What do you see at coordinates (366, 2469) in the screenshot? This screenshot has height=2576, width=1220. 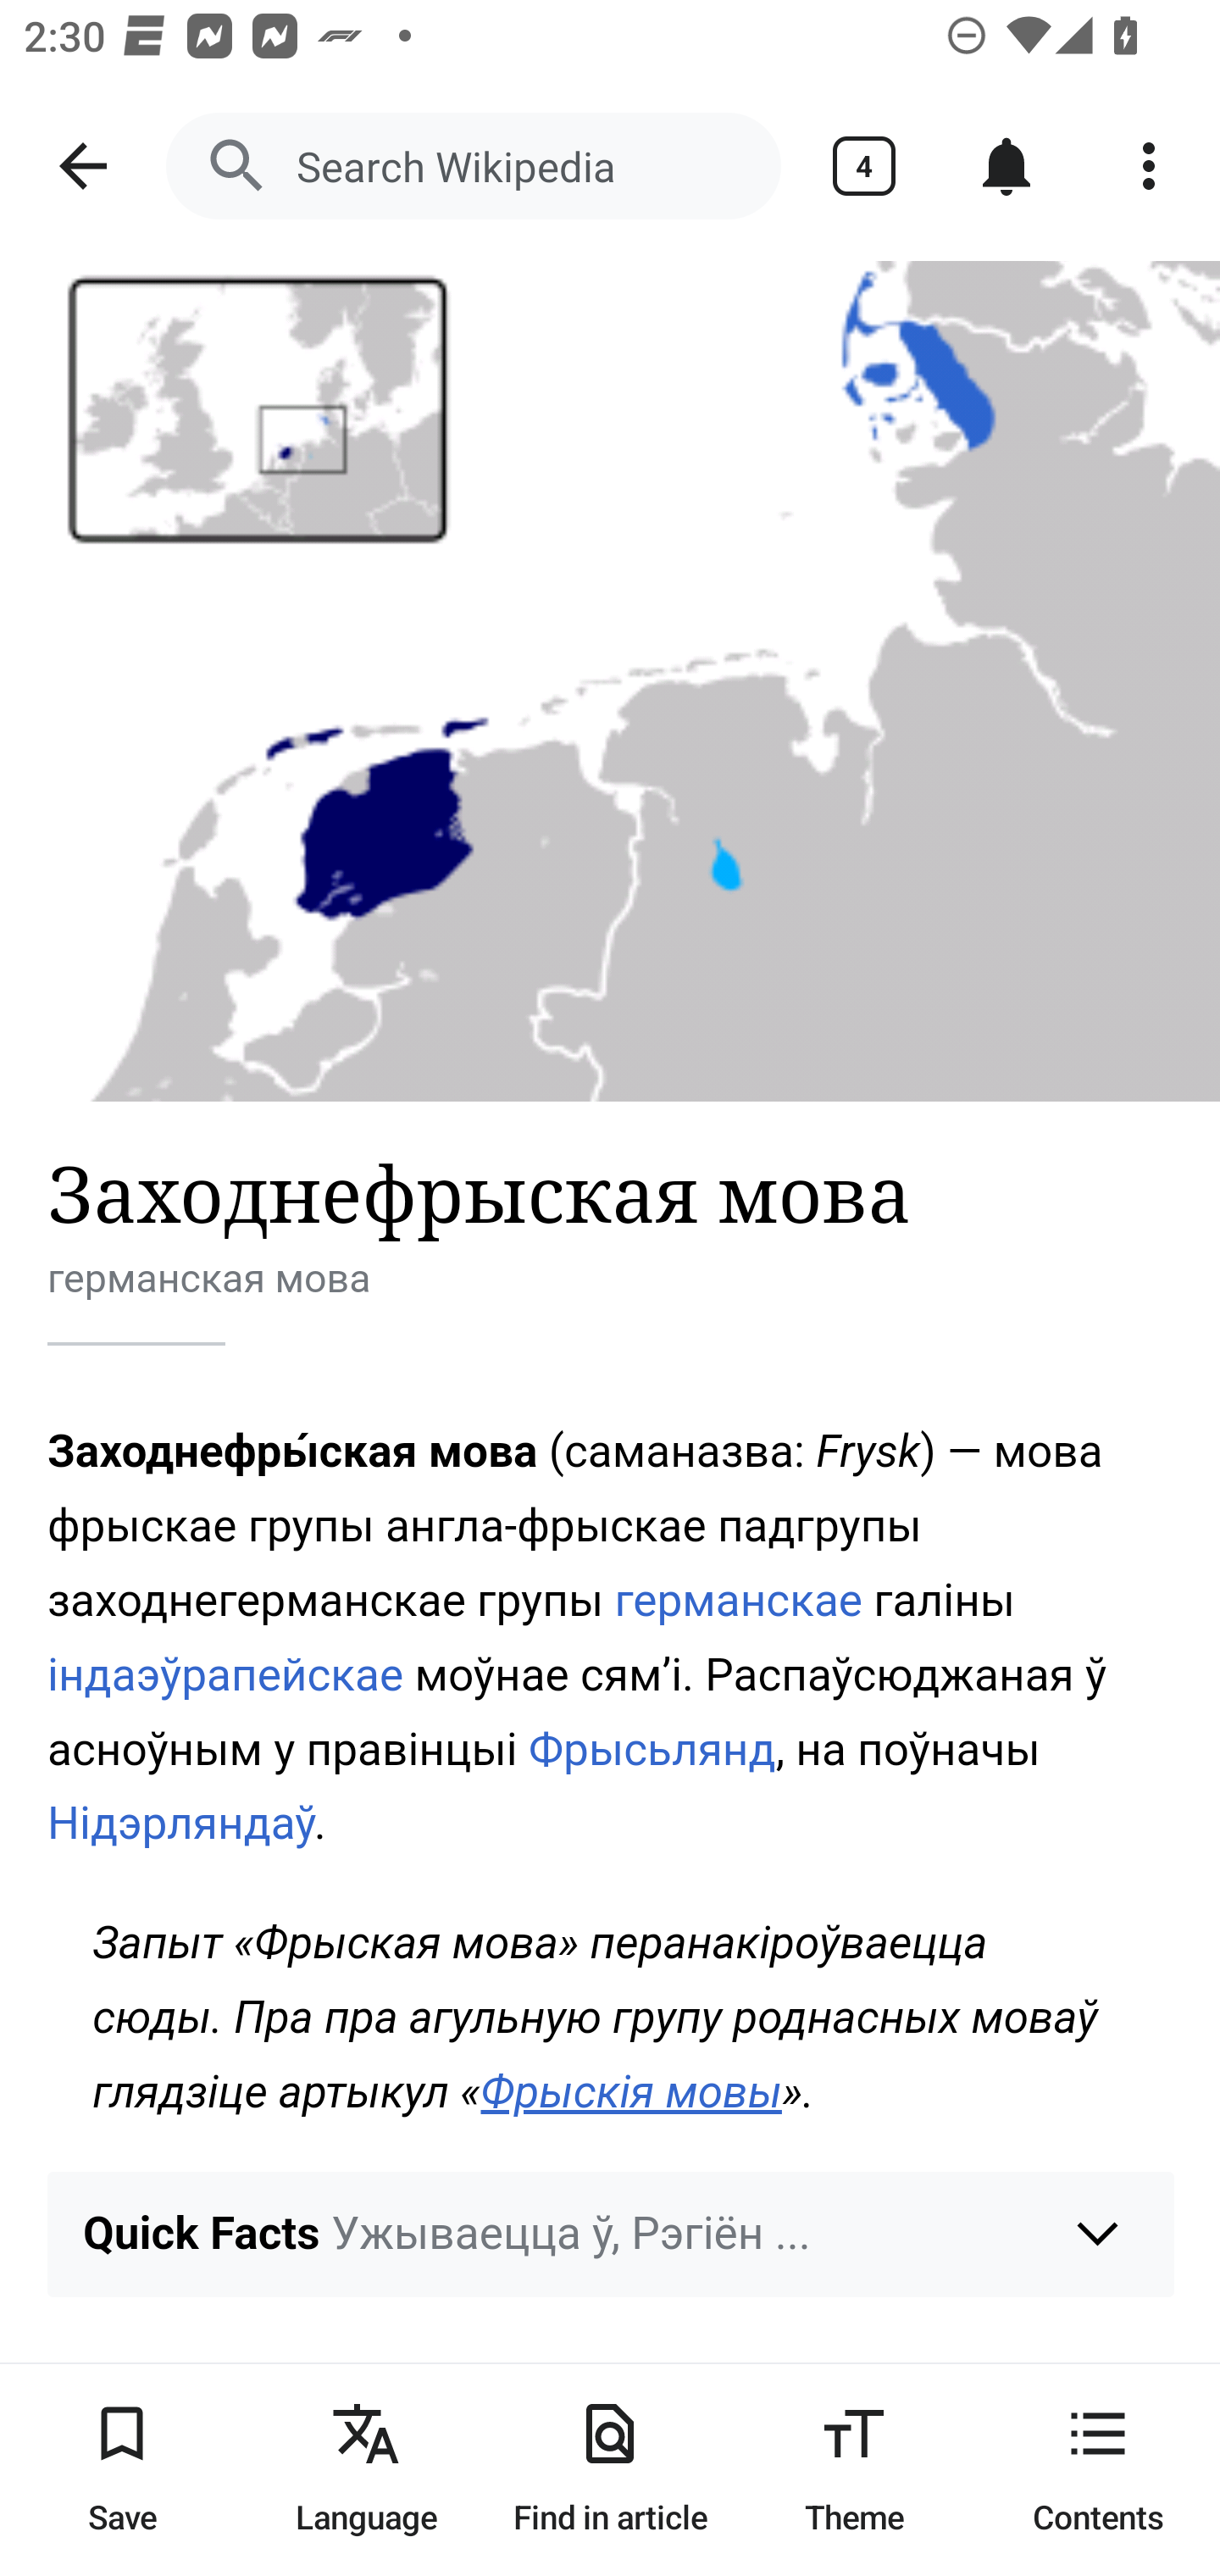 I see `Language` at bounding box center [366, 2469].